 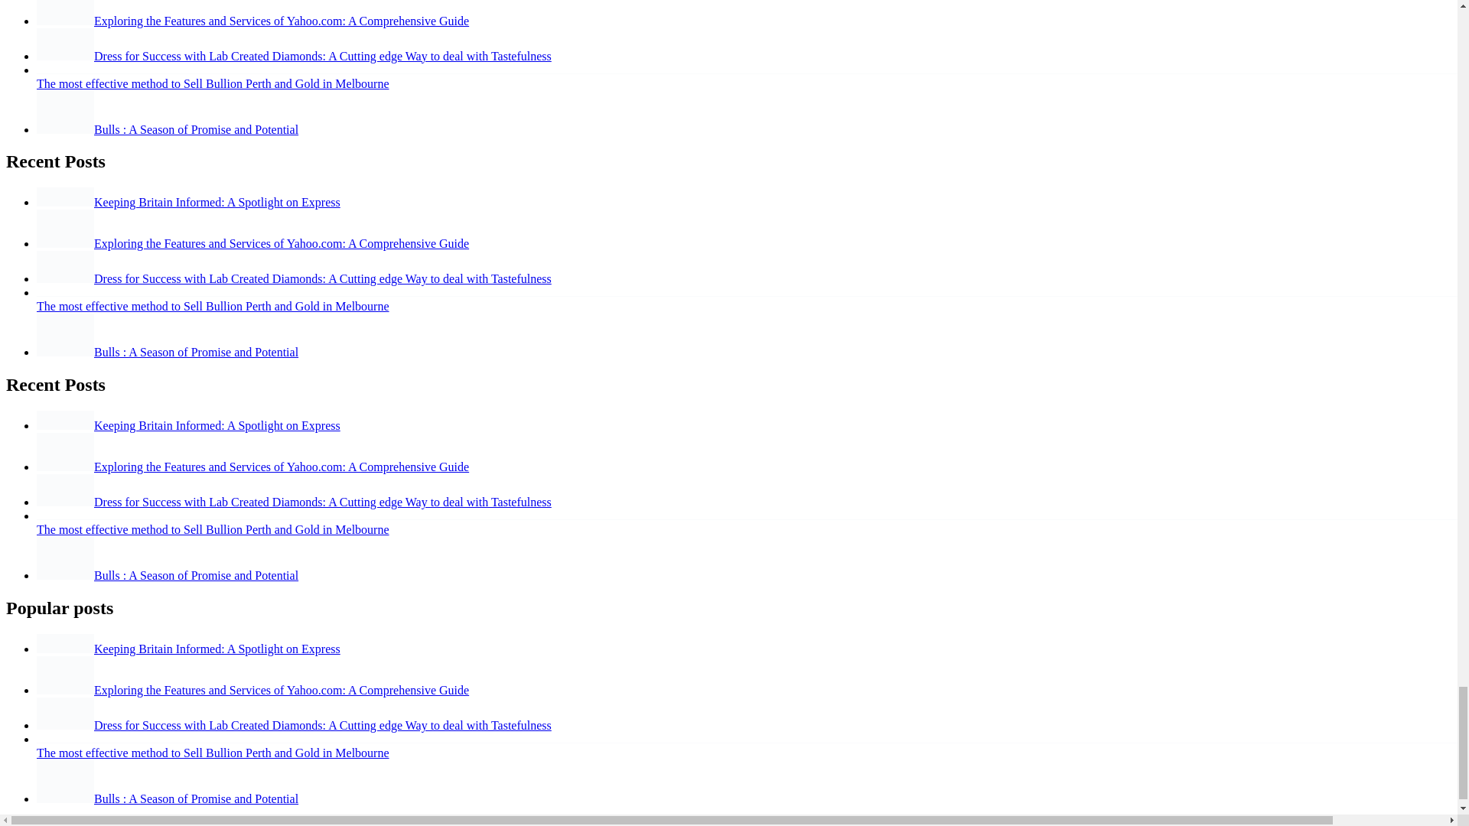 I want to click on lab created diamonds, so click(x=65, y=44).